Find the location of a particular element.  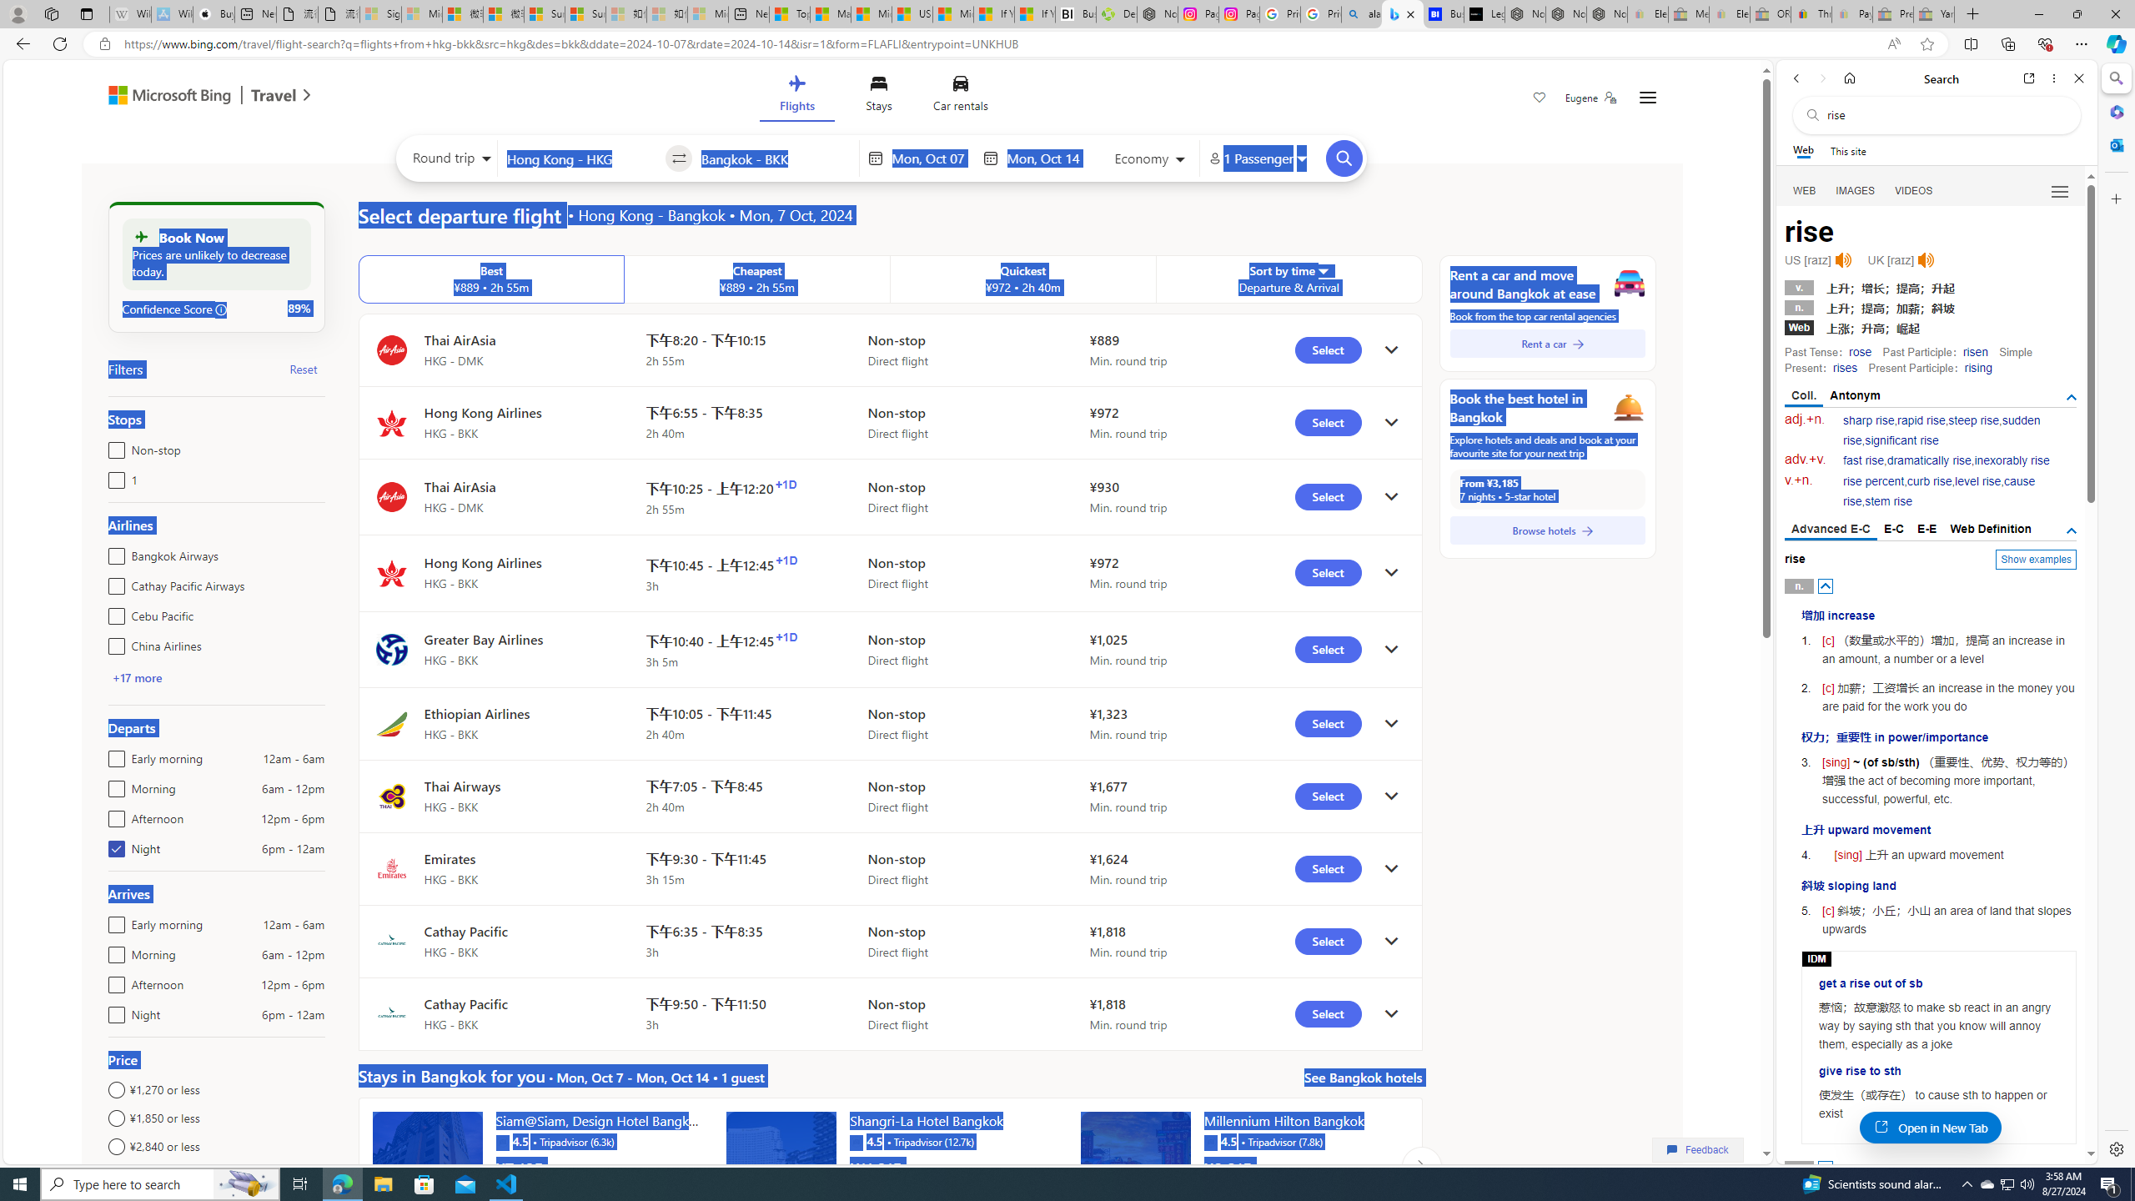

risen is located at coordinates (1975, 352).